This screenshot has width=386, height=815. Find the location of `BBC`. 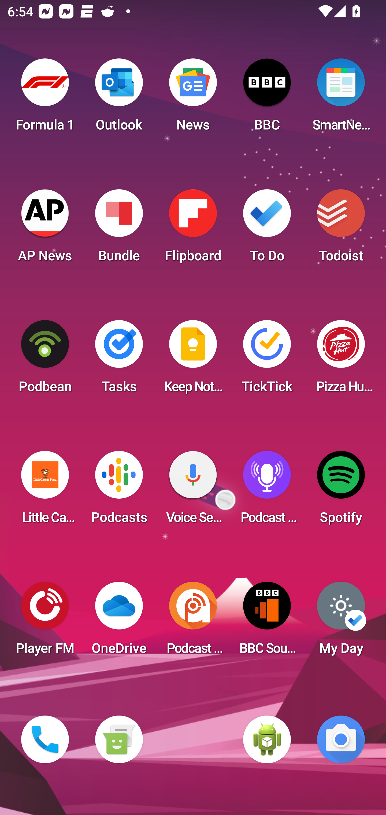

BBC is located at coordinates (267, 98).